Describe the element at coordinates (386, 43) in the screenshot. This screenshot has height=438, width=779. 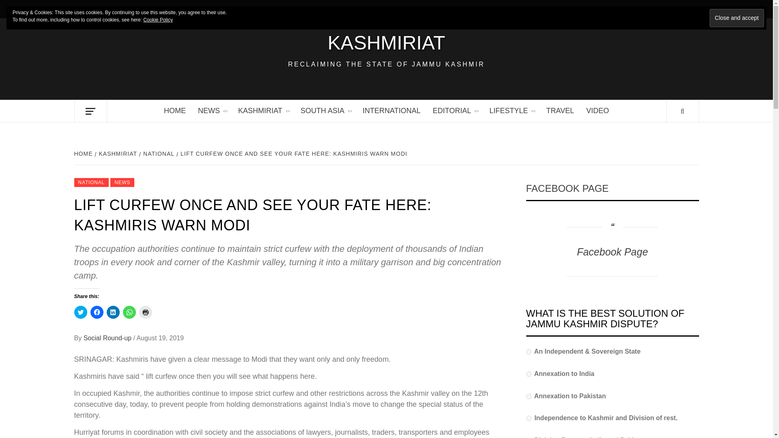
I see `KASHMIRIAT` at that location.